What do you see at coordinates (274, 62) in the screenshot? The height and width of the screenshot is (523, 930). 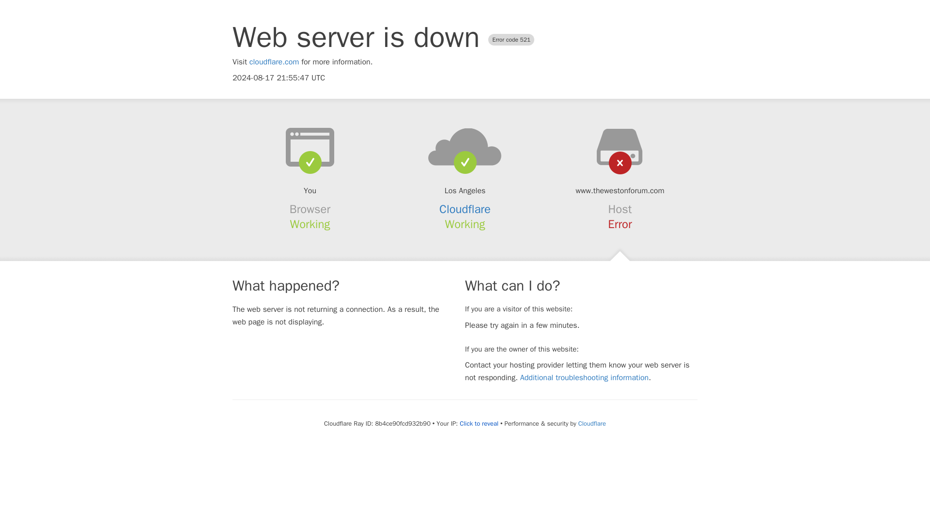 I see `cloudflare.com` at bounding box center [274, 62].